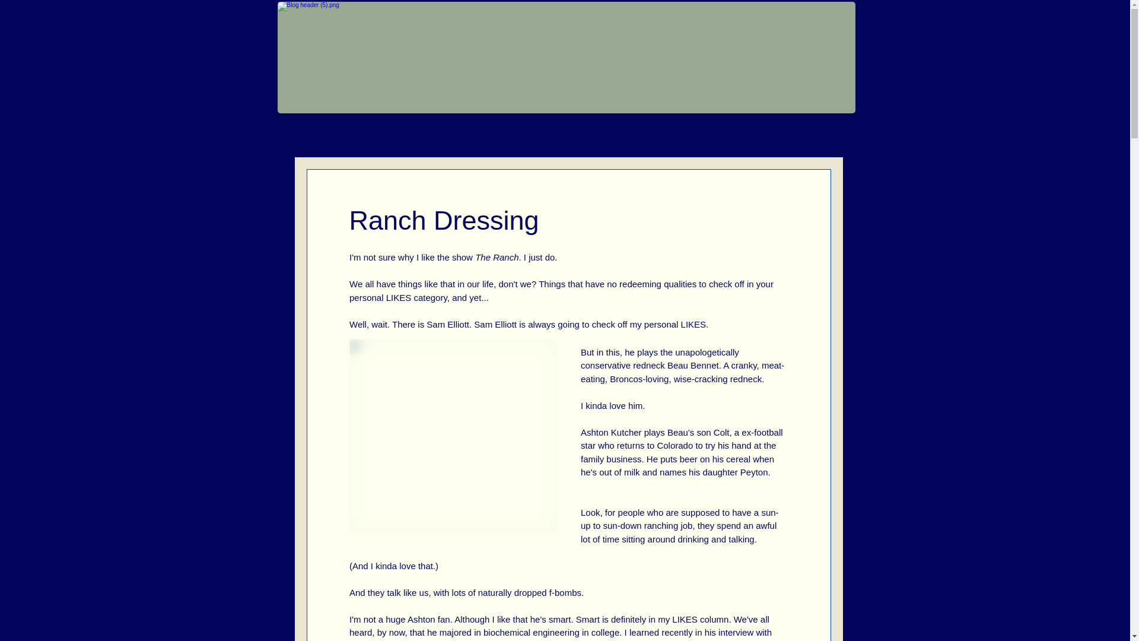 This screenshot has height=641, width=1139. Describe the element at coordinates (561, 634) in the screenshot. I see `interview with Marc Maron` at that location.